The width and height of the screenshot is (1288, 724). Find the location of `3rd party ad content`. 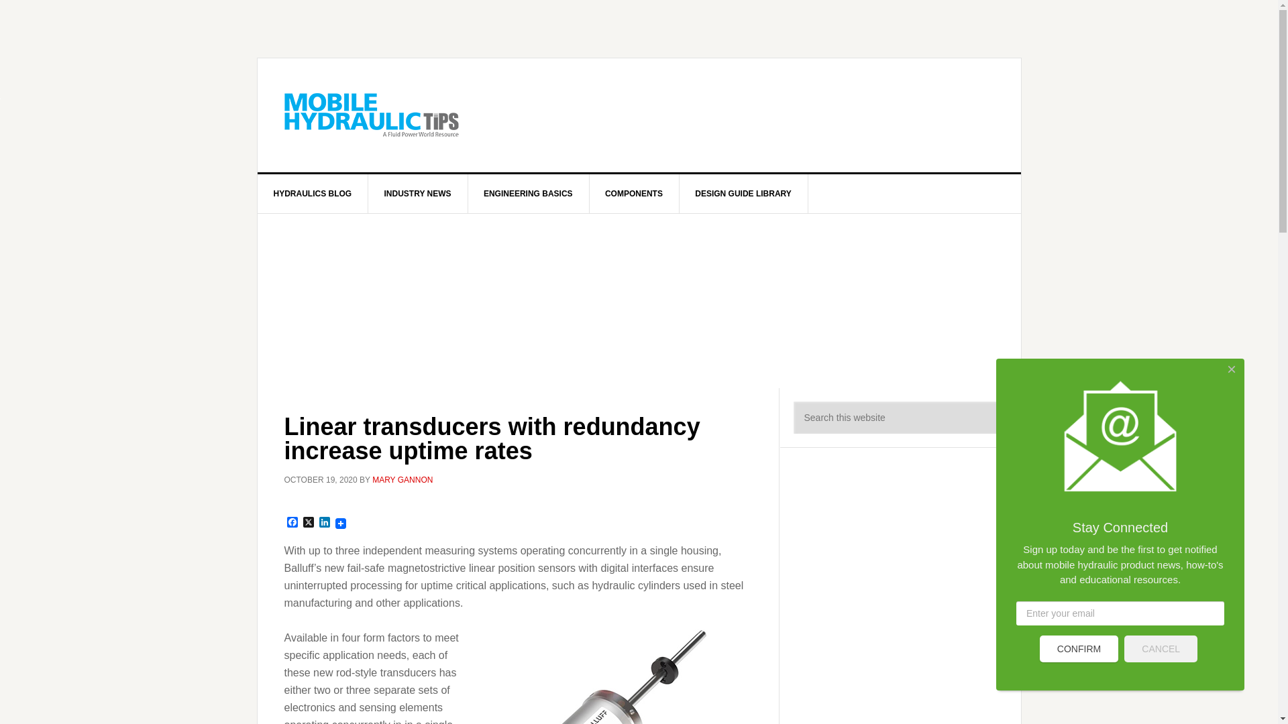

3rd party ad content is located at coordinates (750, 115).